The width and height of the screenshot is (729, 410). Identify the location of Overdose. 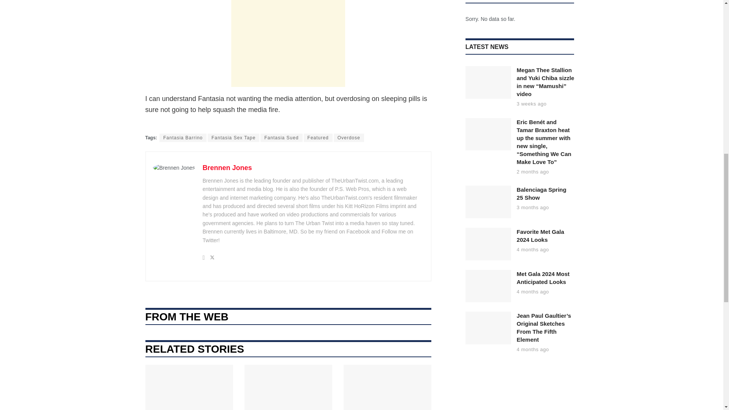
(349, 137).